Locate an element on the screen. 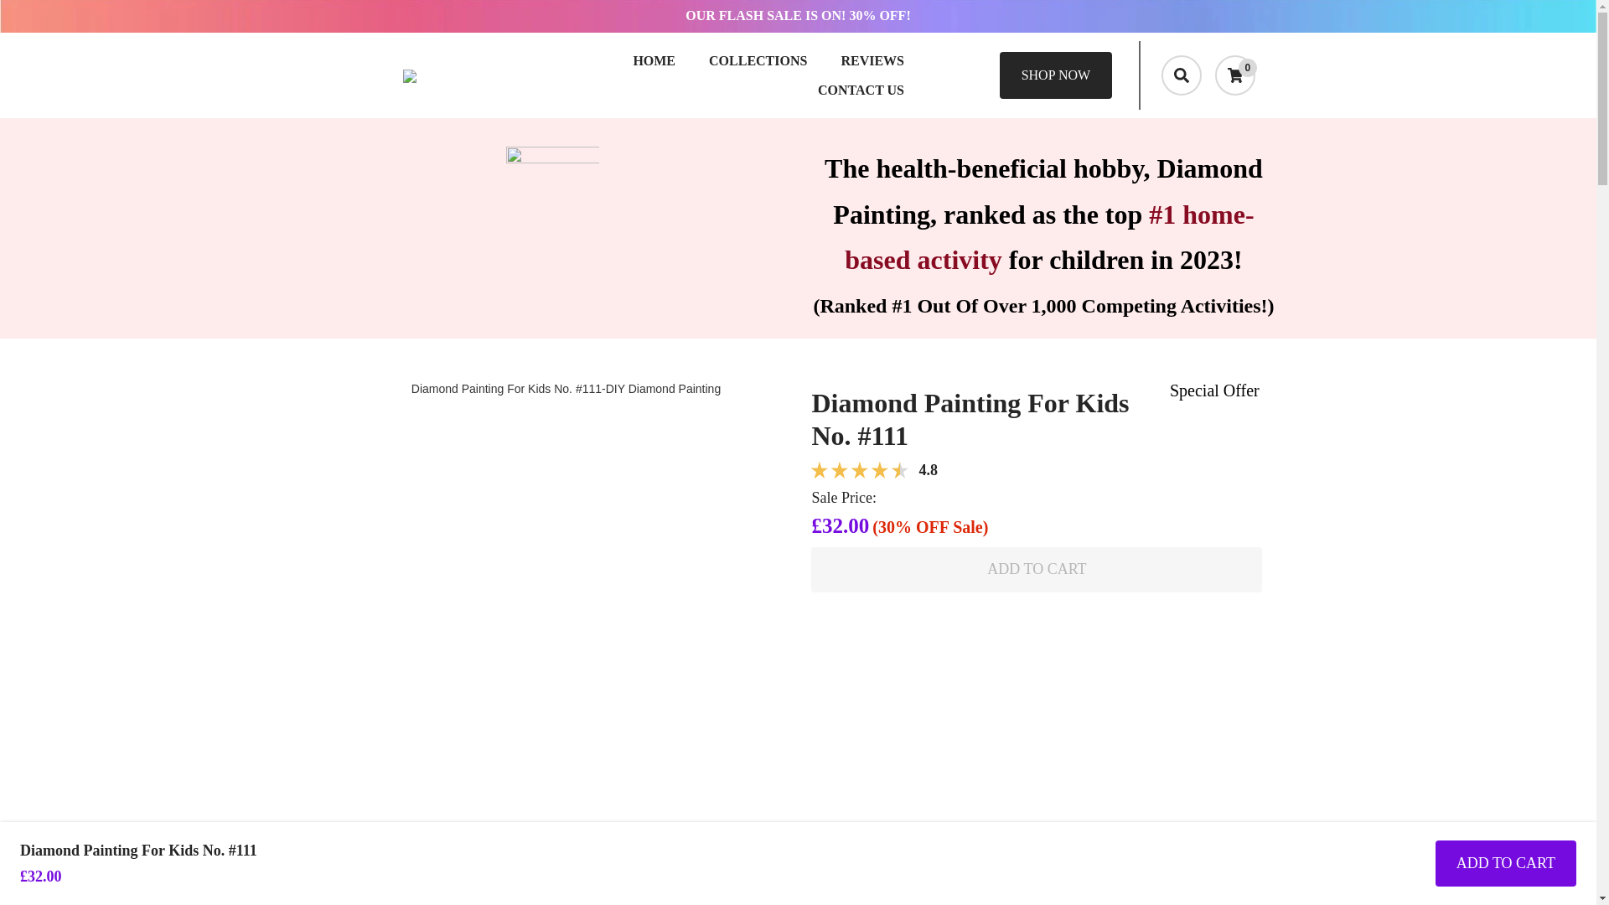 The width and height of the screenshot is (1609, 905). CONTACT US is located at coordinates (861, 90).